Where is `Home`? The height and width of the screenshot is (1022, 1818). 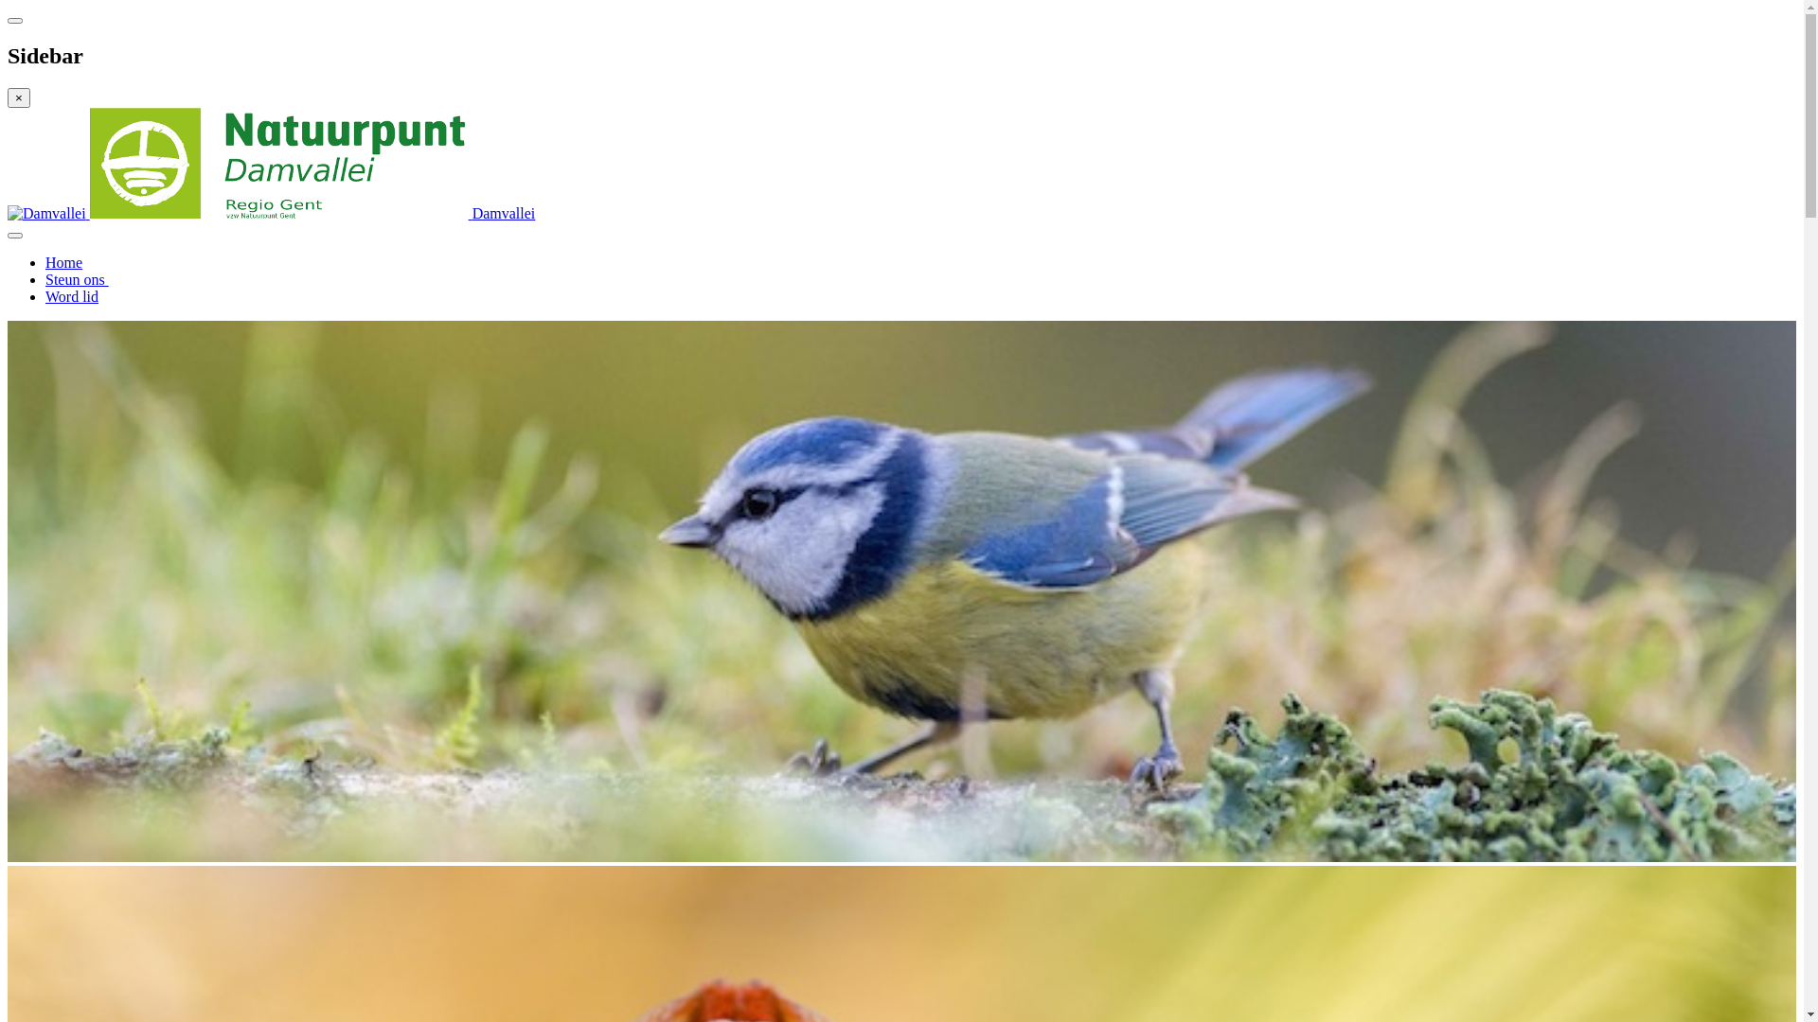 Home is located at coordinates (64, 263).